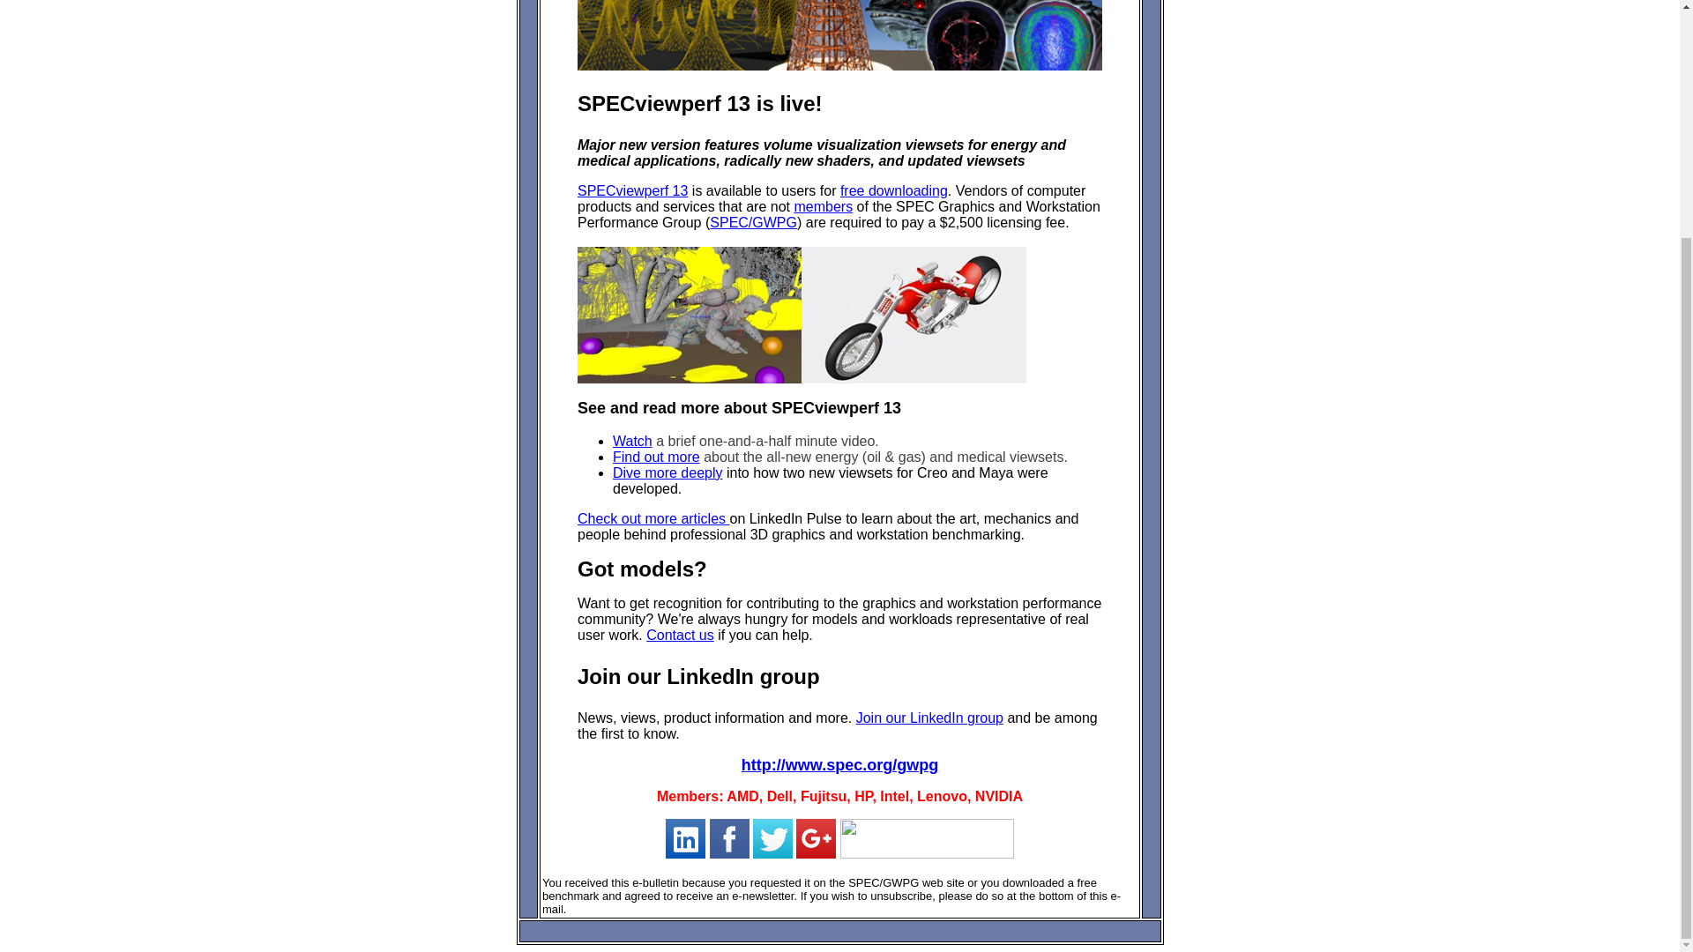 The height and width of the screenshot is (952, 1693). I want to click on SPECviewperf 13, so click(631, 190).